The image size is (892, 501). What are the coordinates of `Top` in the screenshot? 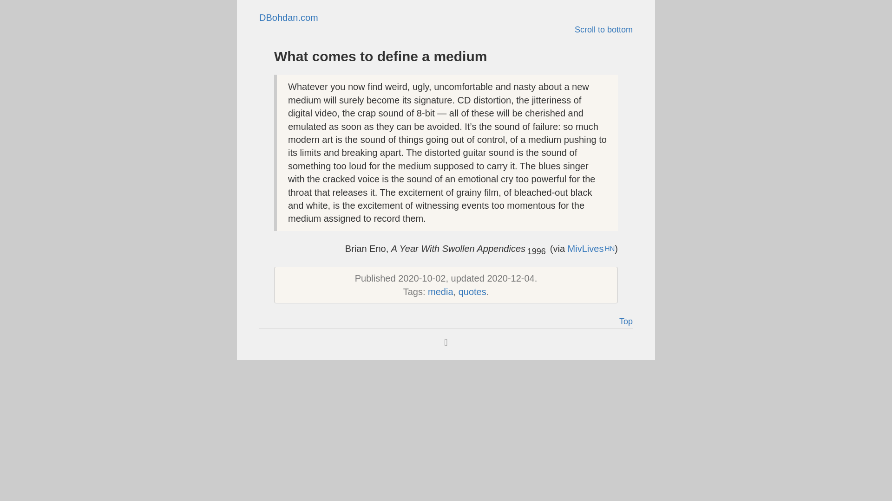 It's located at (625, 321).